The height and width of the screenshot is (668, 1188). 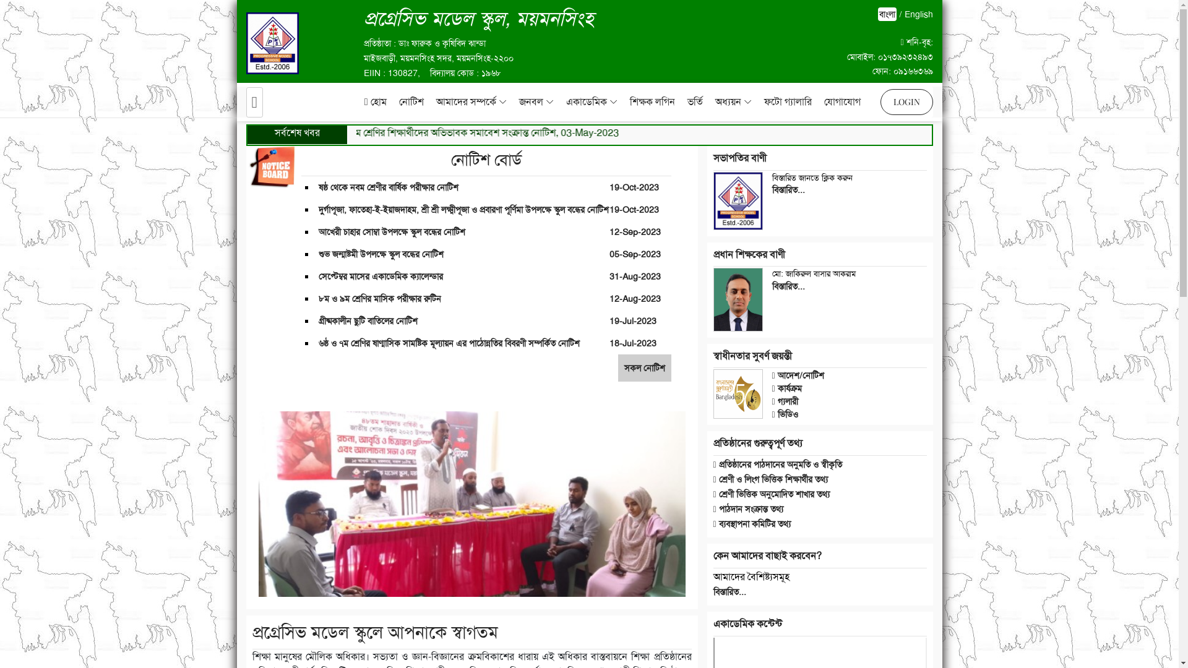 What do you see at coordinates (255, 101) in the screenshot?
I see `Home Page` at bounding box center [255, 101].